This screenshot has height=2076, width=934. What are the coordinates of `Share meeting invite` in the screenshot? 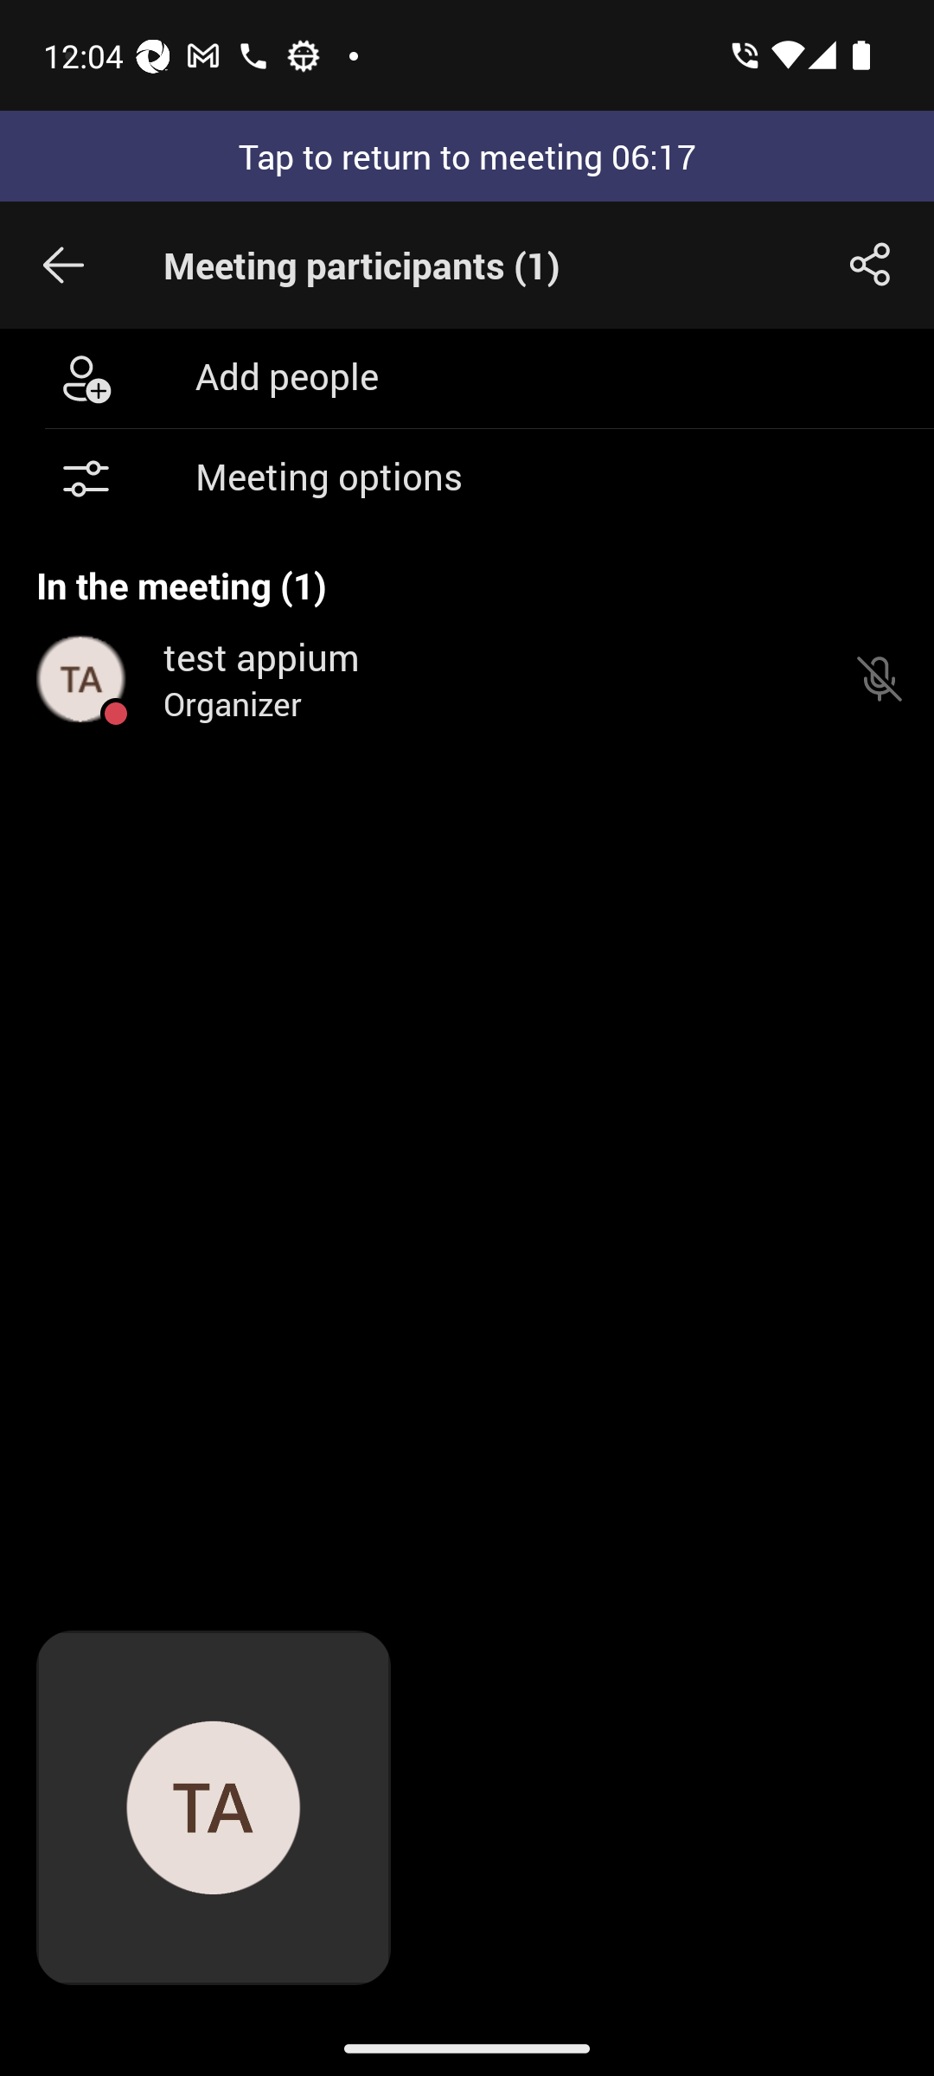 It's located at (870, 265).